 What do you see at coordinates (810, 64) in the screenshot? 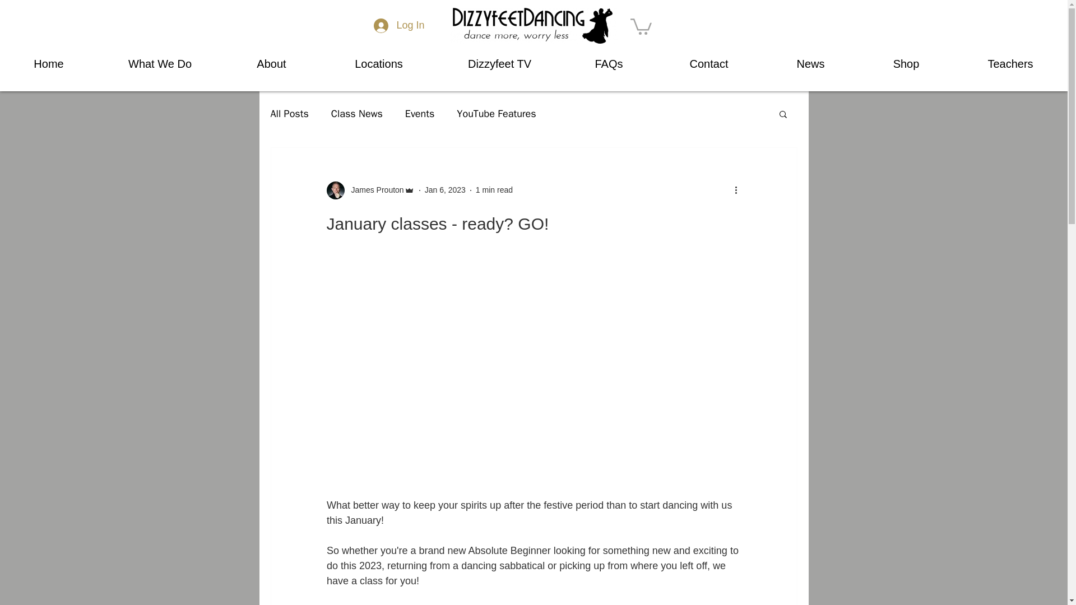
I see `News` at bounding box center [810, 64].